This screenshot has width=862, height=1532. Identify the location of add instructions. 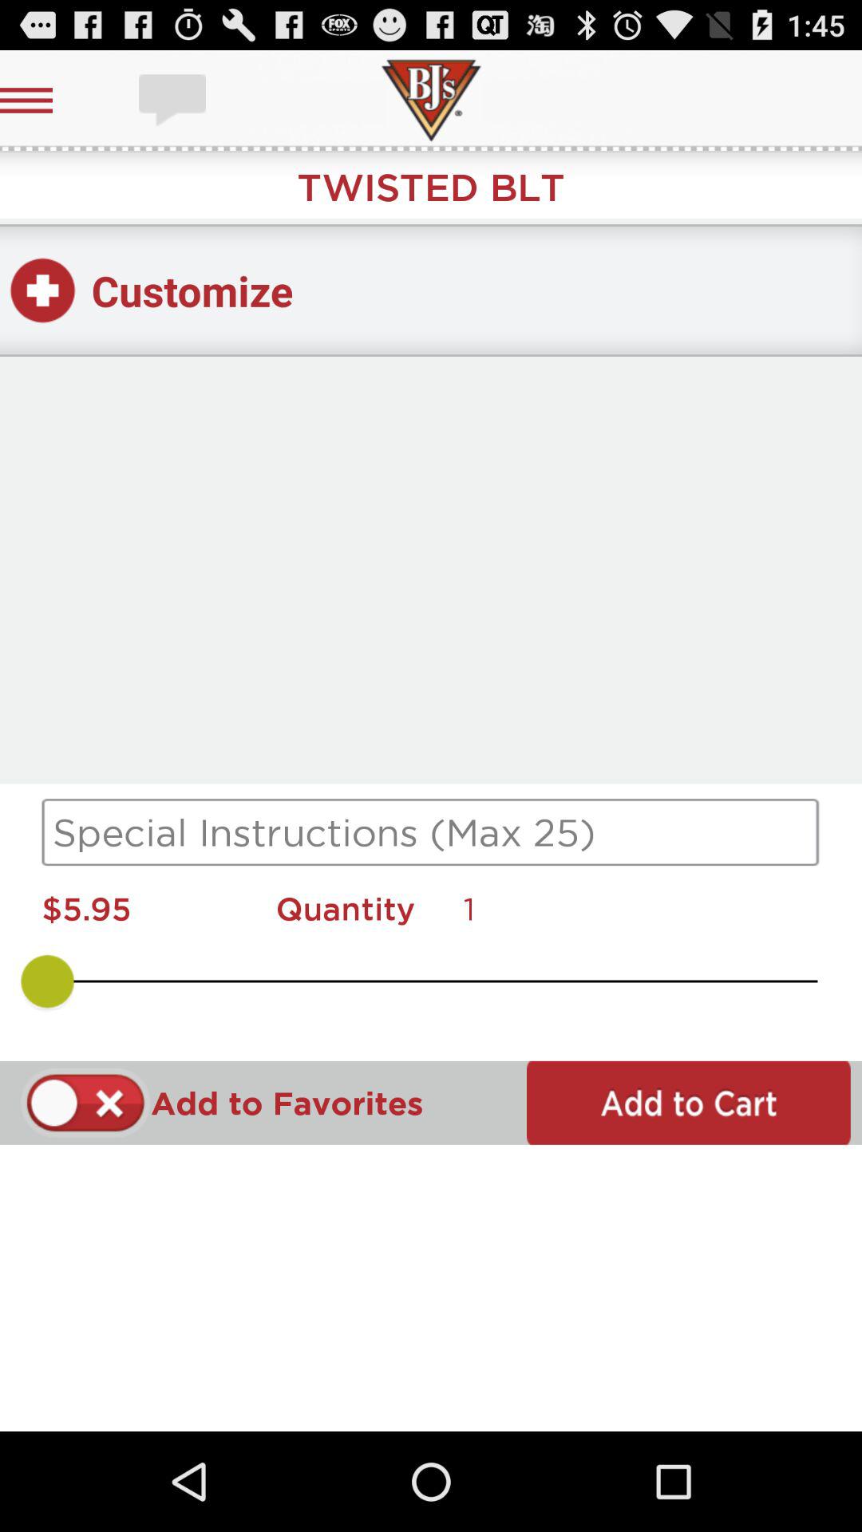
(431, 832).